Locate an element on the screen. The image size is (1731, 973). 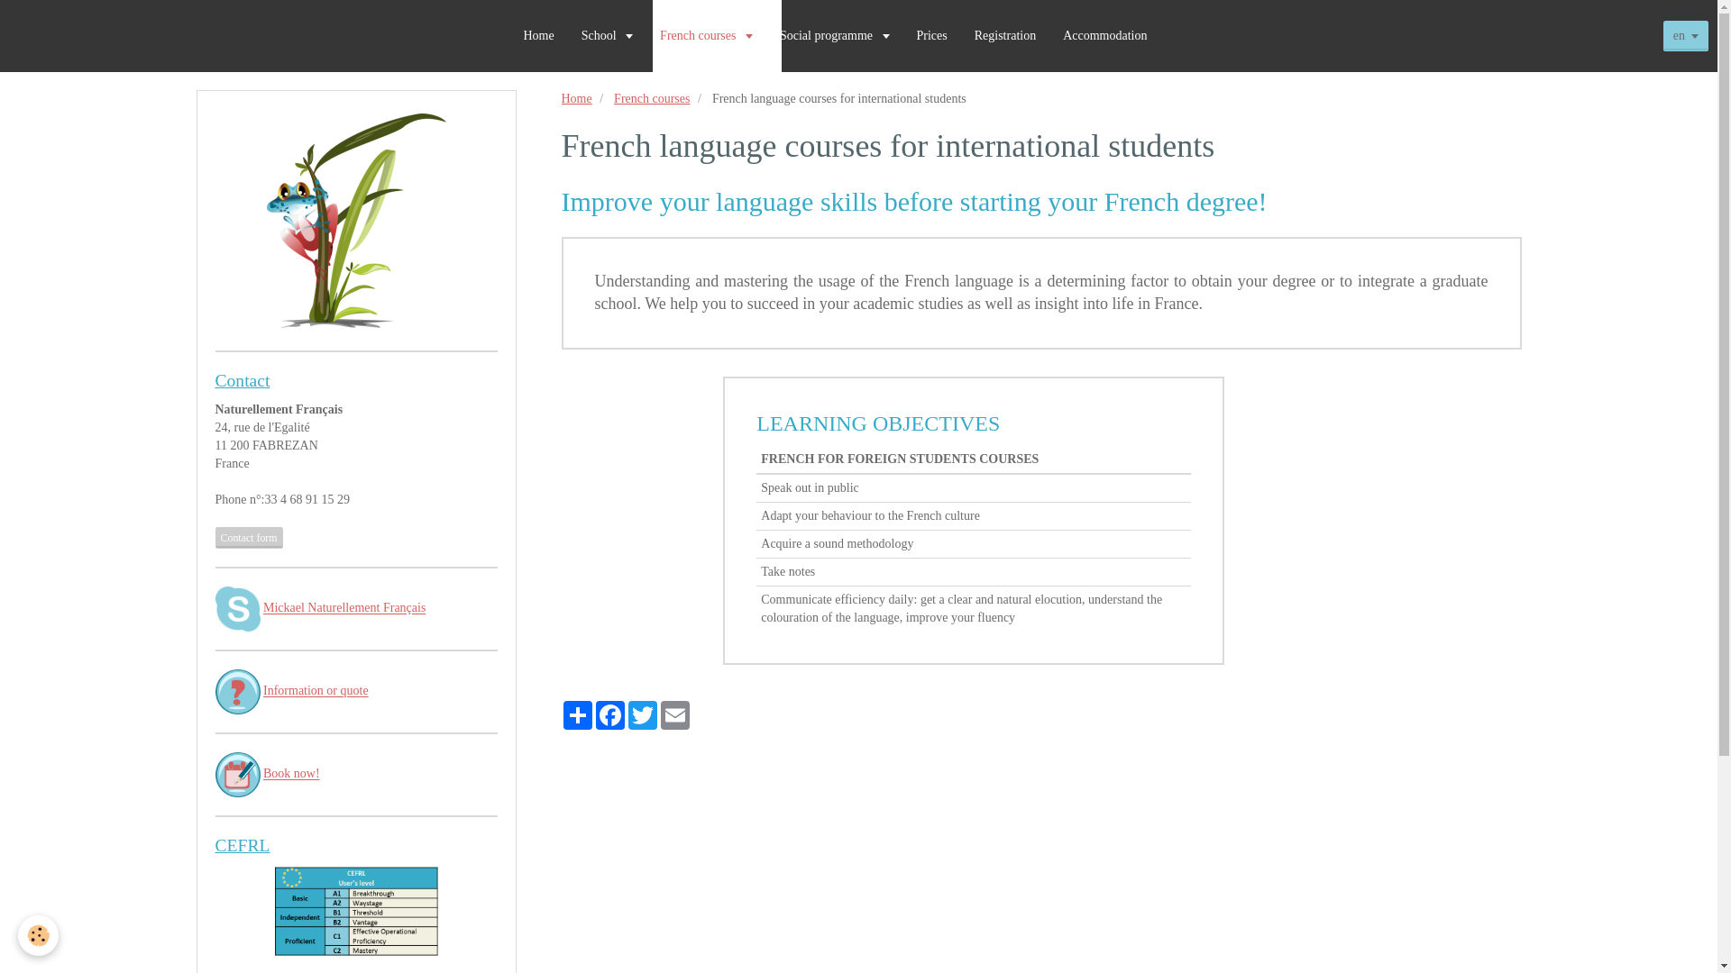
Contact form is located at coordinates (248, 538).